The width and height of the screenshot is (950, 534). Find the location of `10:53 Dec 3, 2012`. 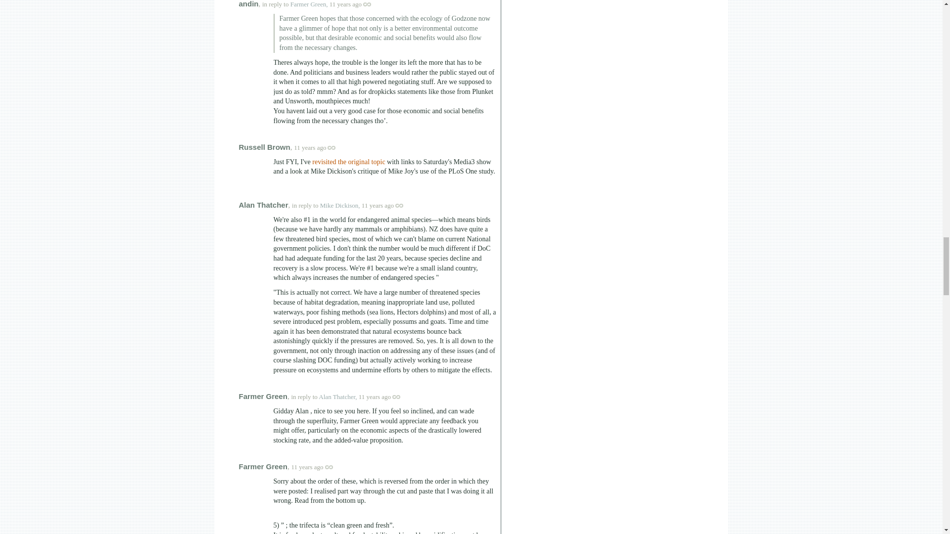

10:53 Dec 3, 2012 is located at coordinates (345, 4).